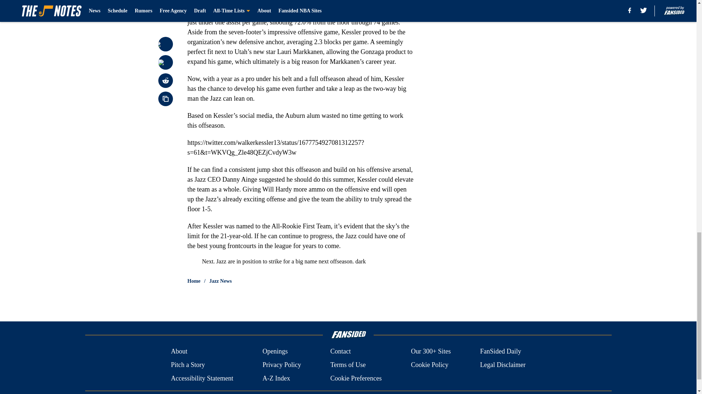 The image size is (702, 394). I want to click on Privacy Policy, so click(282, 365).